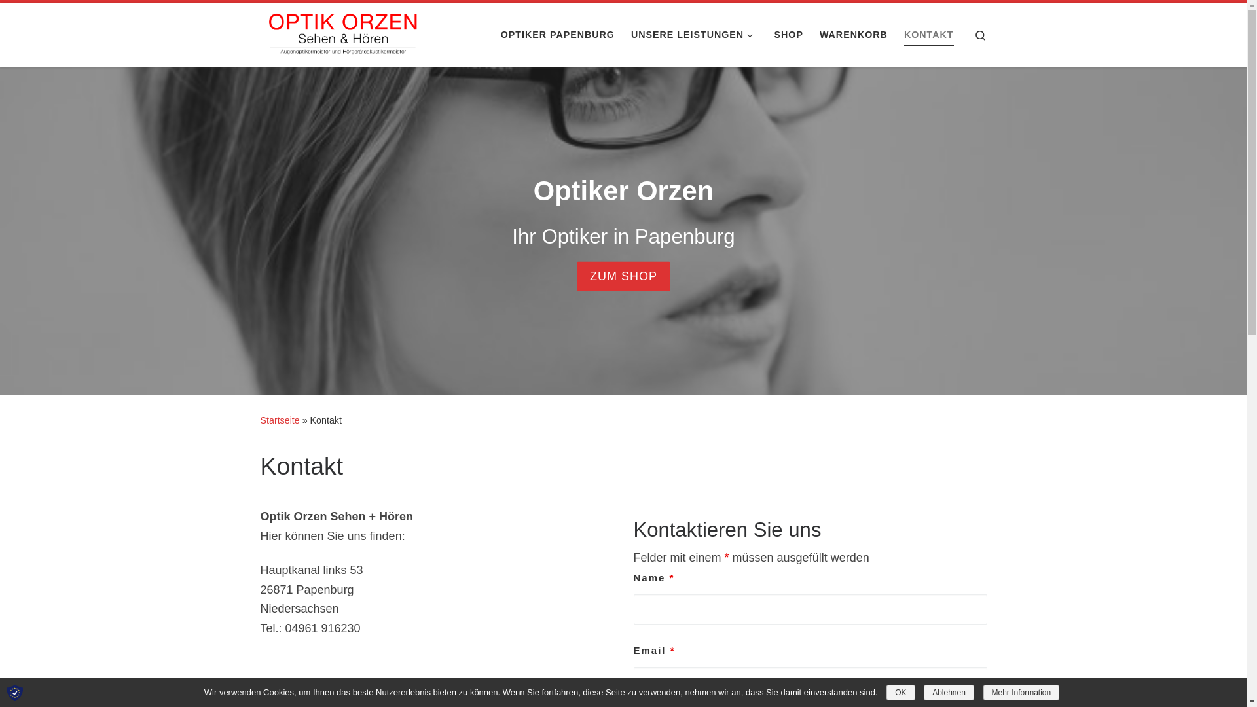 This screenshot has width=1257, height=707. Describe the element at coordinates (1021, 693) in the screenshot. I see `Mehr Information` at that location.